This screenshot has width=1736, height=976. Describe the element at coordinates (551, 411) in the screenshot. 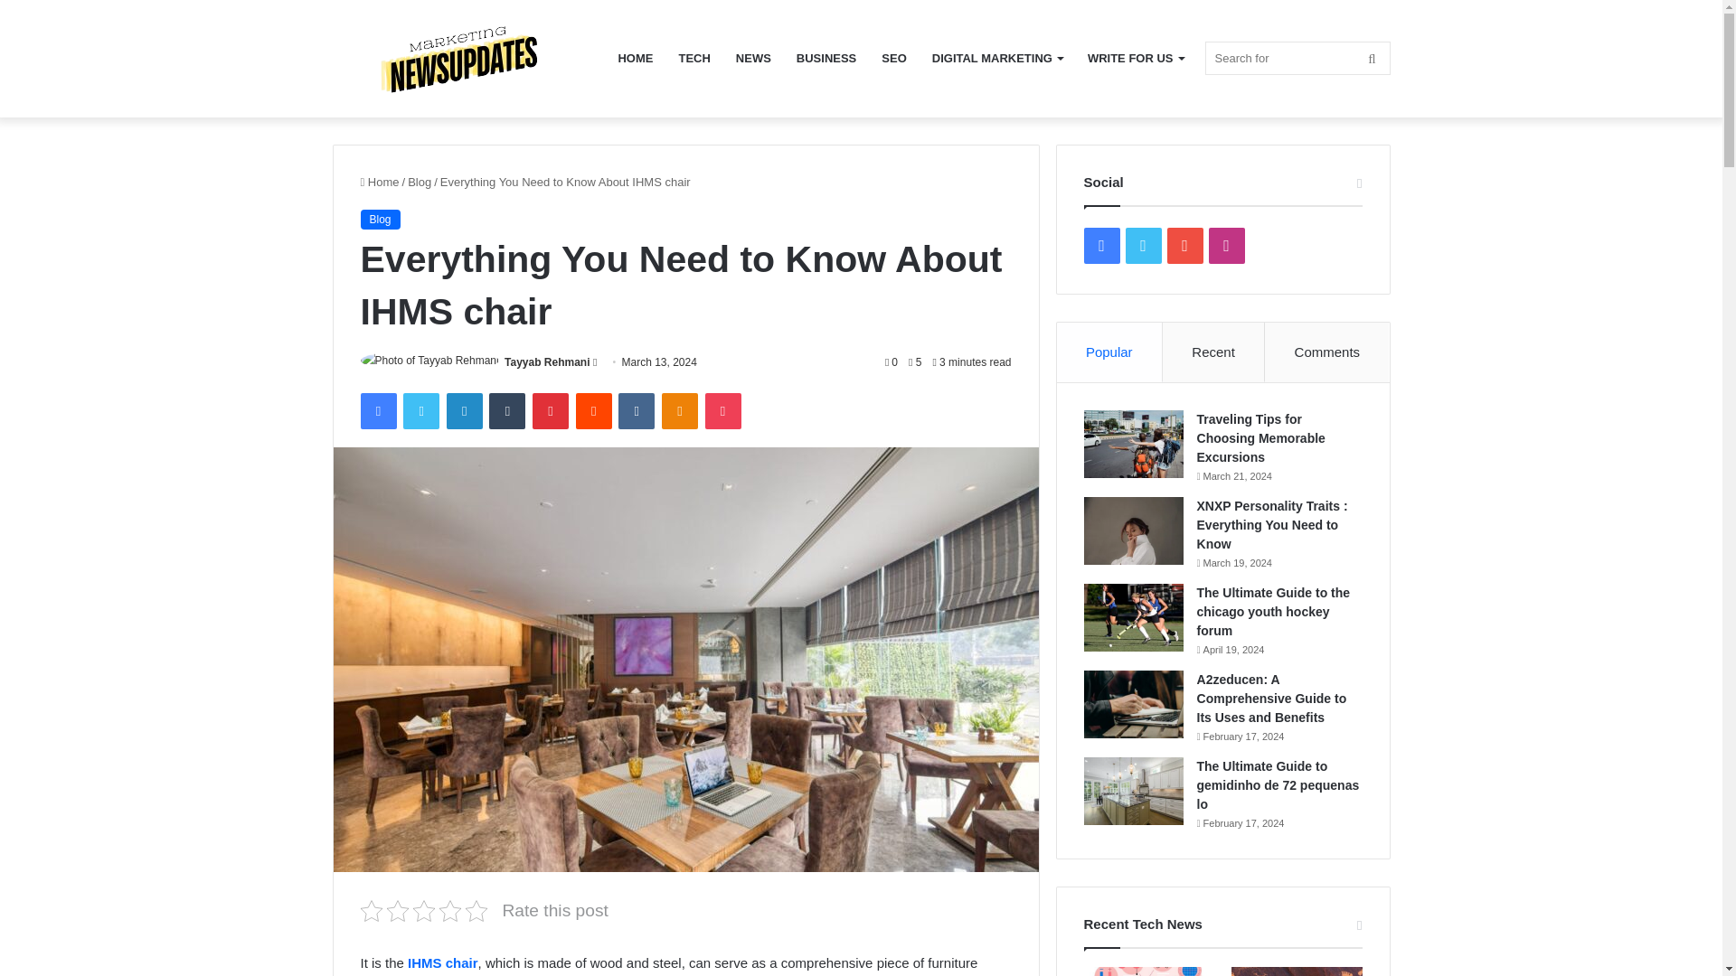

I see `Pinterest` at that location.